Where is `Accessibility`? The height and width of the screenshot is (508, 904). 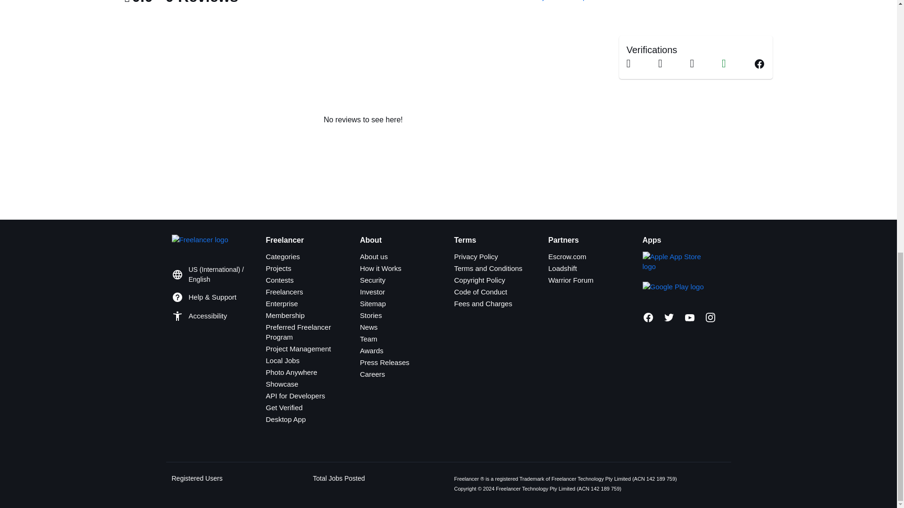
Accessibility is located at coordinates (207, 316).